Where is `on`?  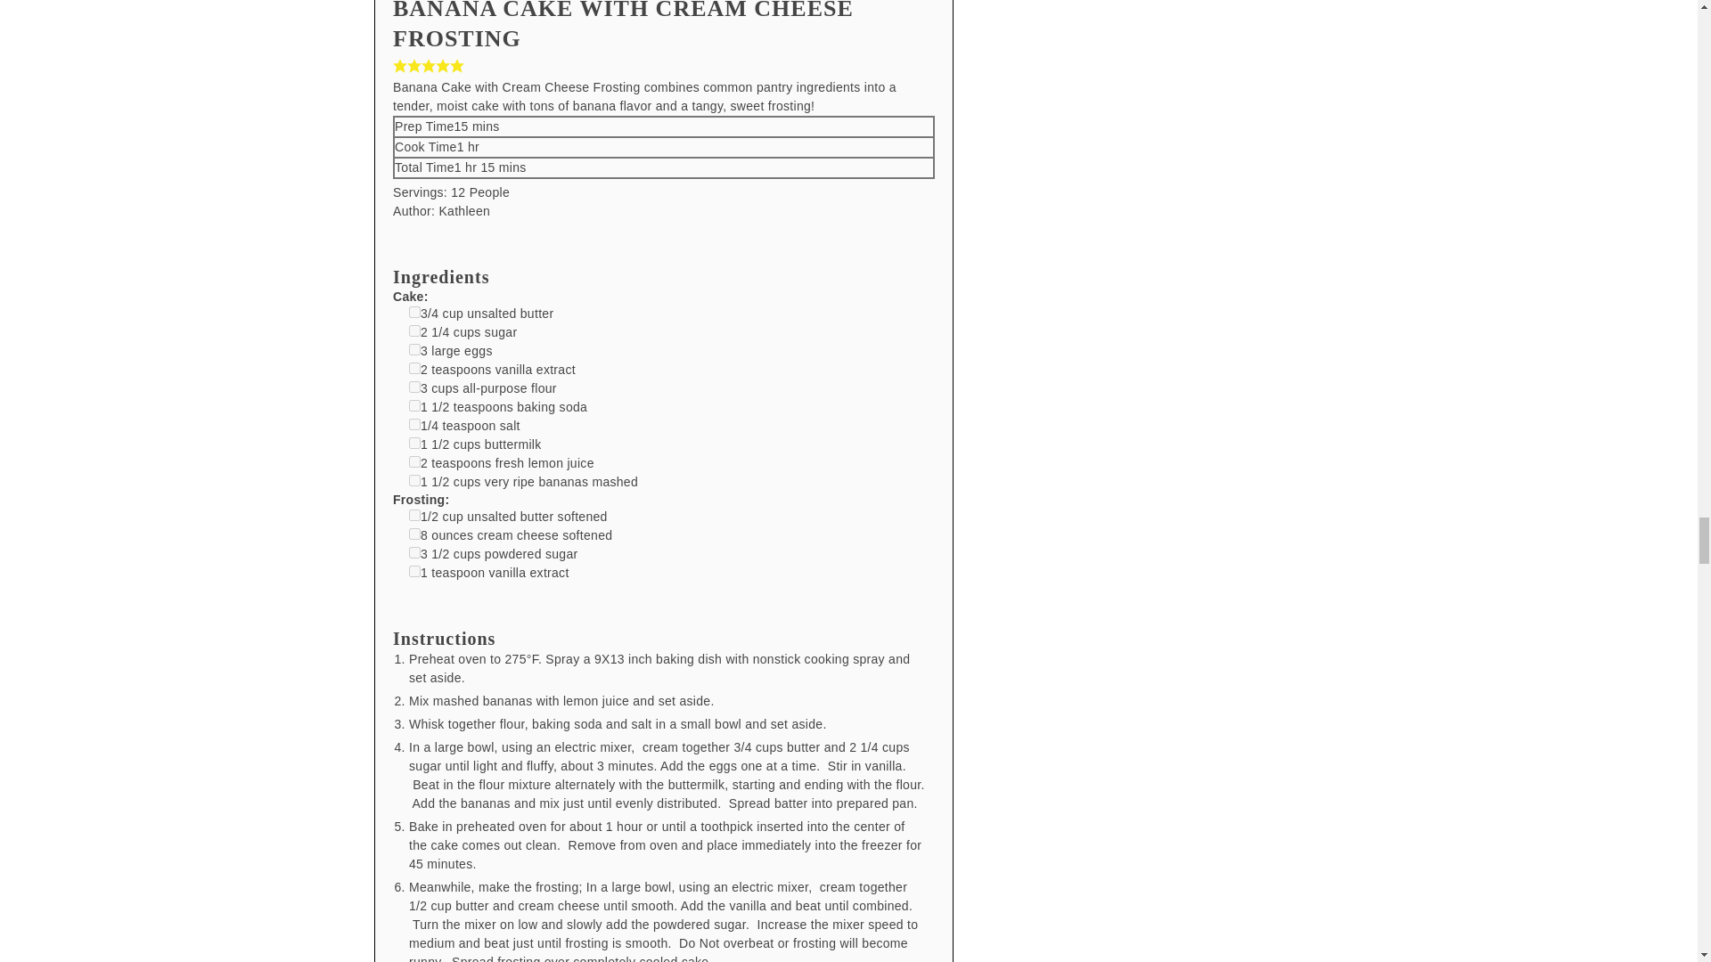 on is located at coordinates (414, 369).